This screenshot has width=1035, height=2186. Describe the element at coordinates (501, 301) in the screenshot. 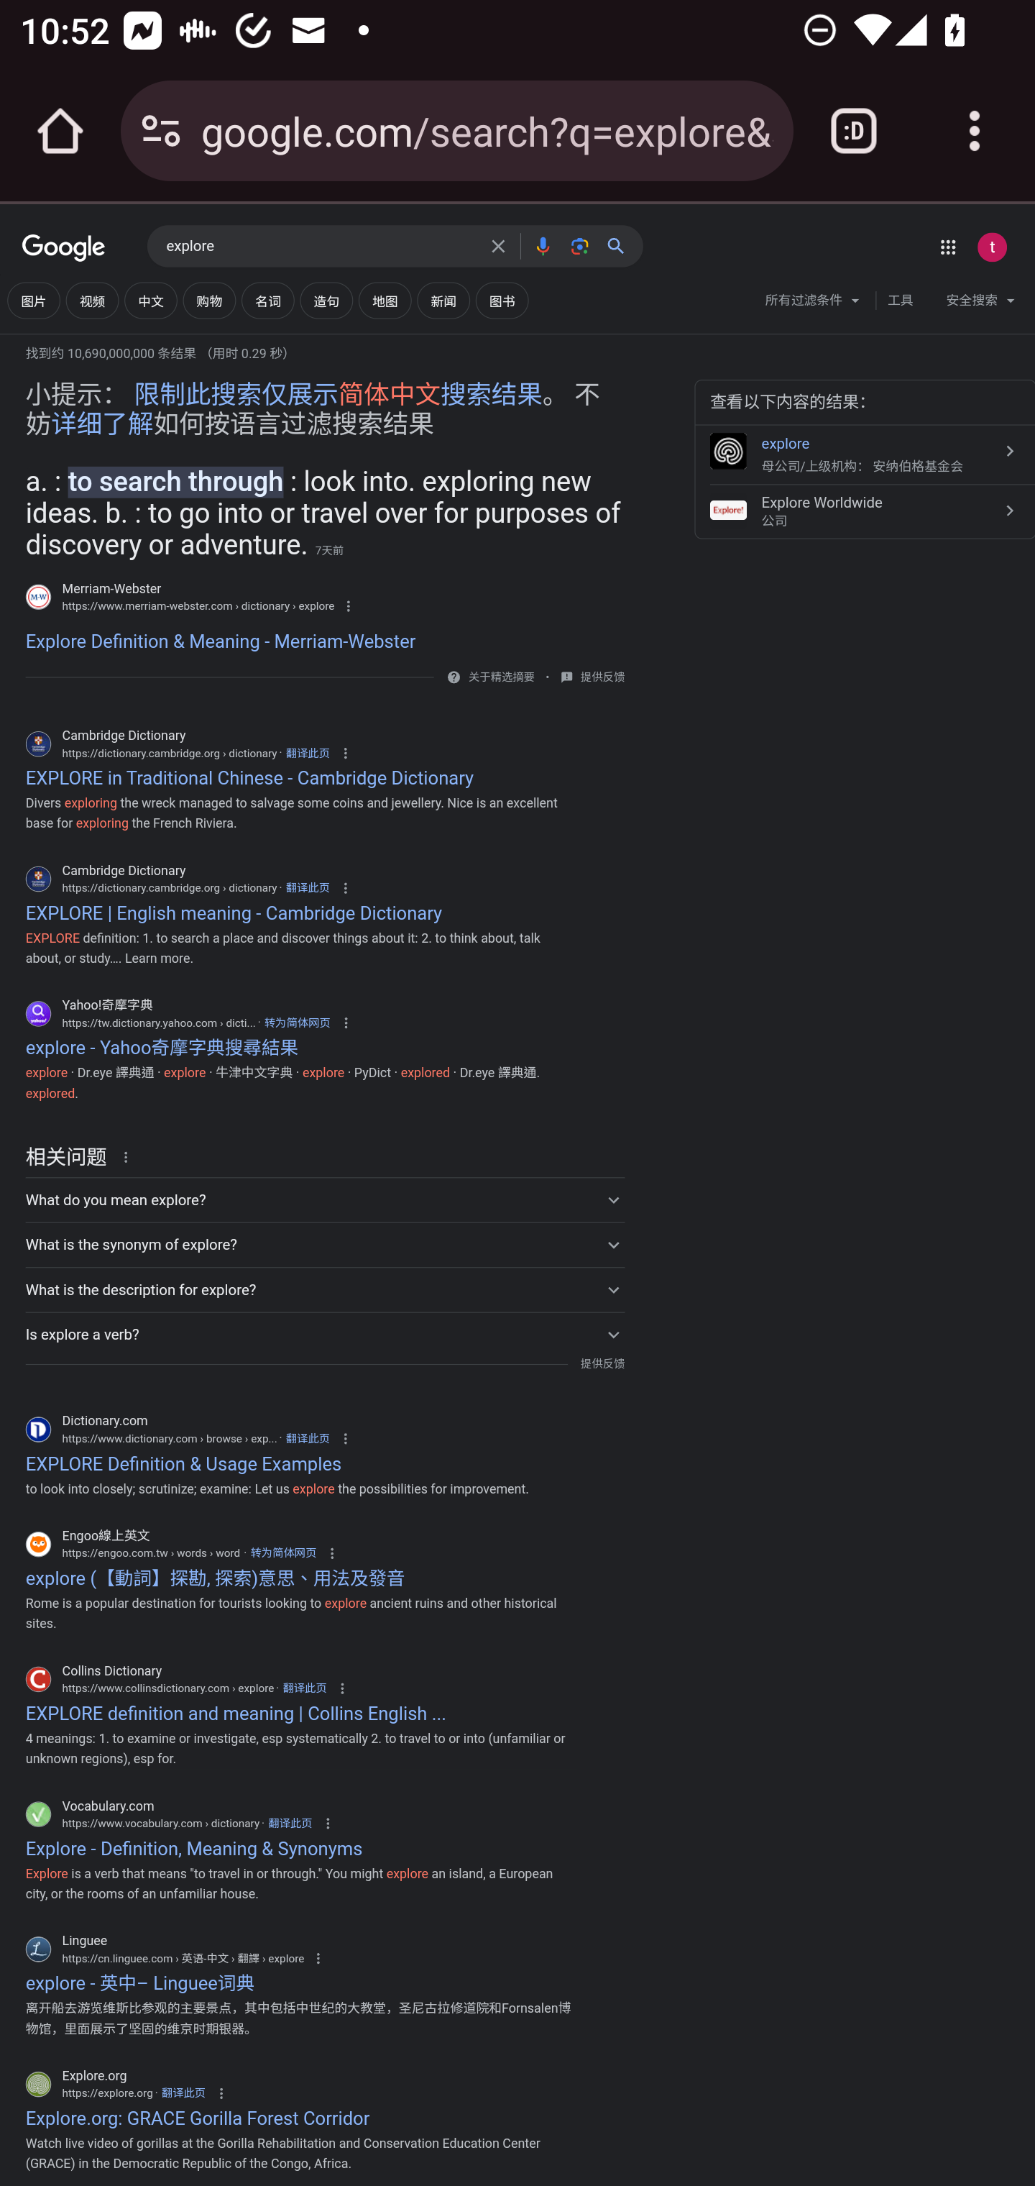

I see `图书` at that location.